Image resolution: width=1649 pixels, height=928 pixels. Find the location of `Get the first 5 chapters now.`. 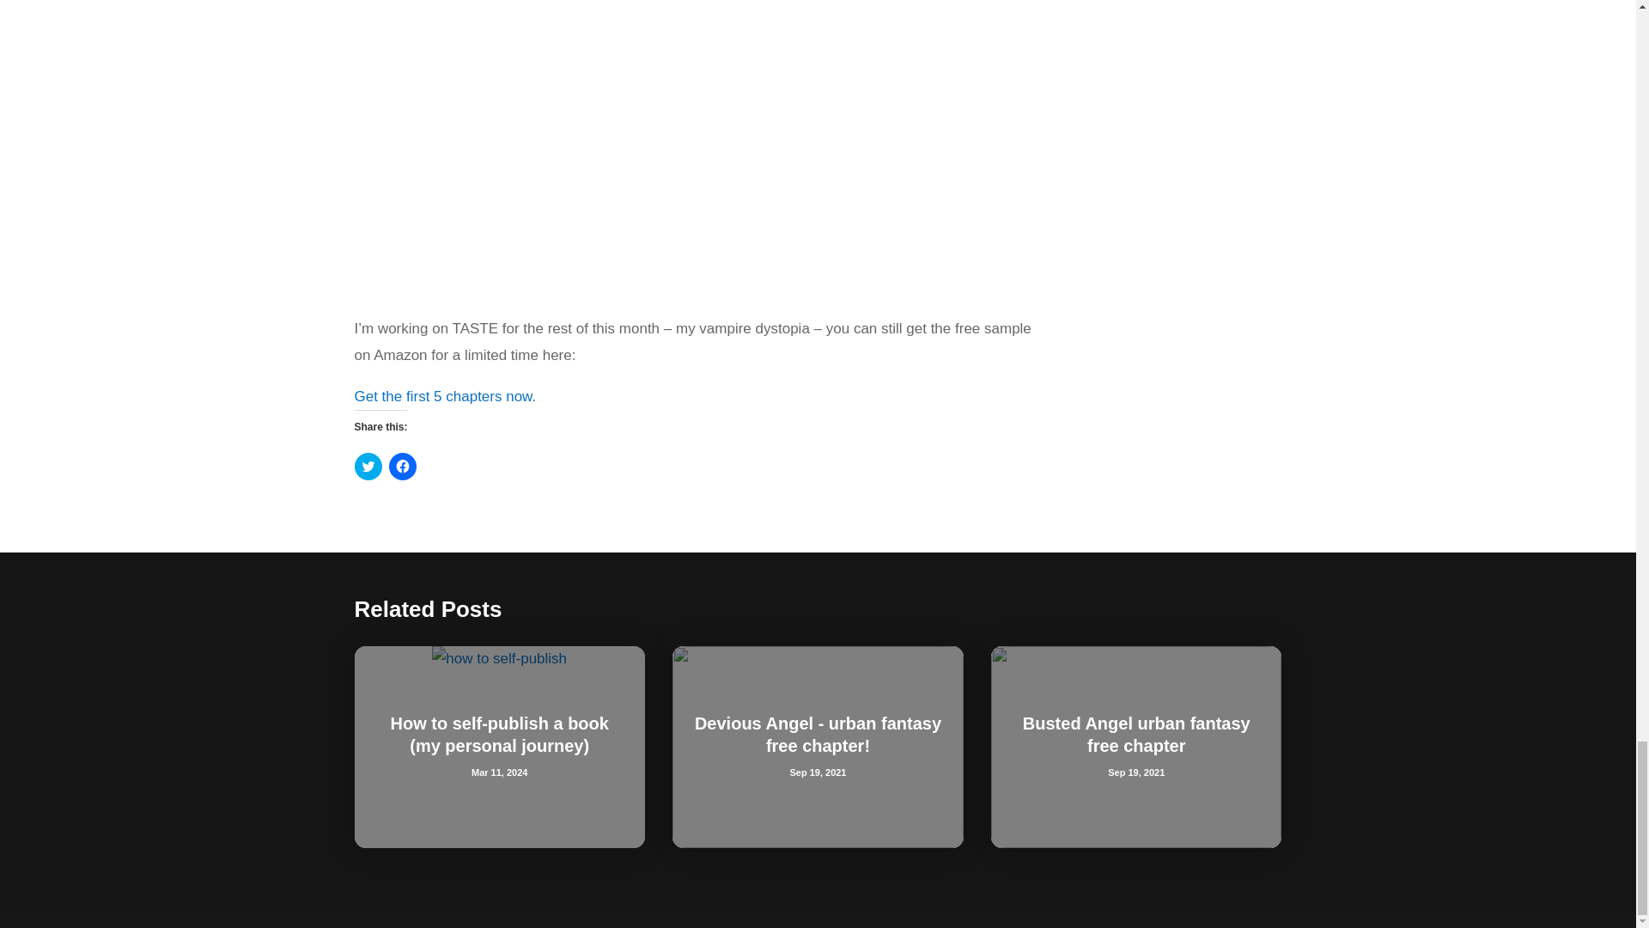

Get the first 5 chapters now. is located at coordinates (445, 396).